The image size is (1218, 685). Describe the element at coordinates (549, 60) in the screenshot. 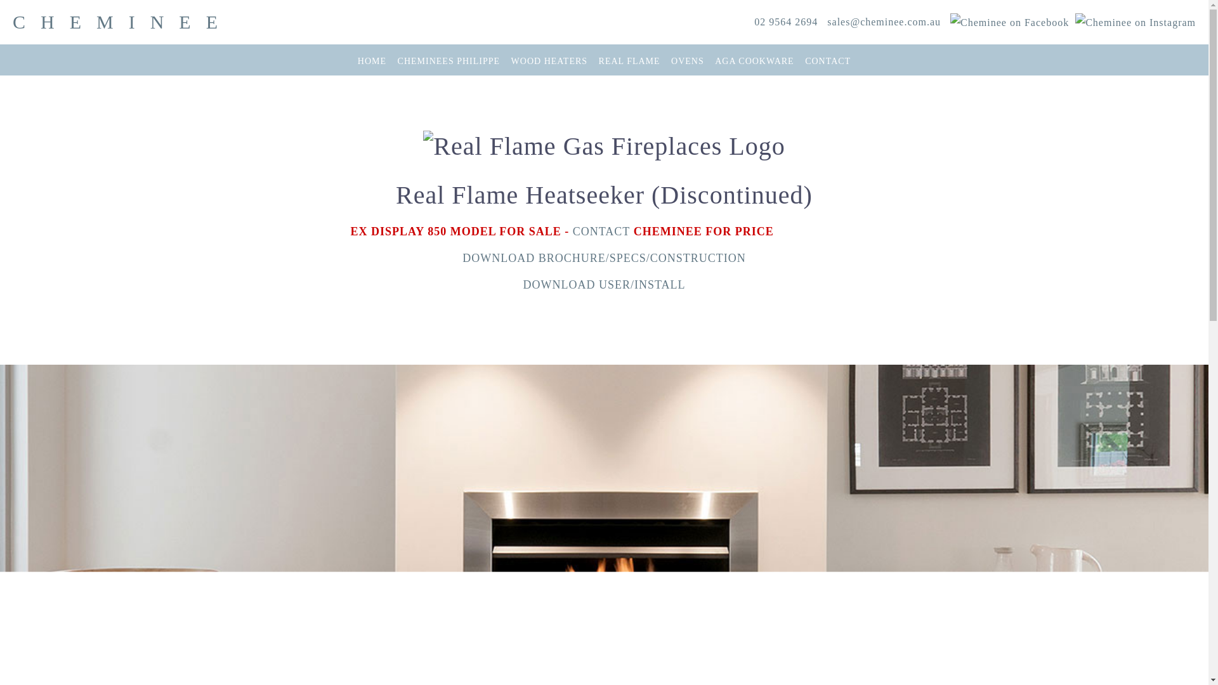

I see `WOOD HEATERS` at that location.